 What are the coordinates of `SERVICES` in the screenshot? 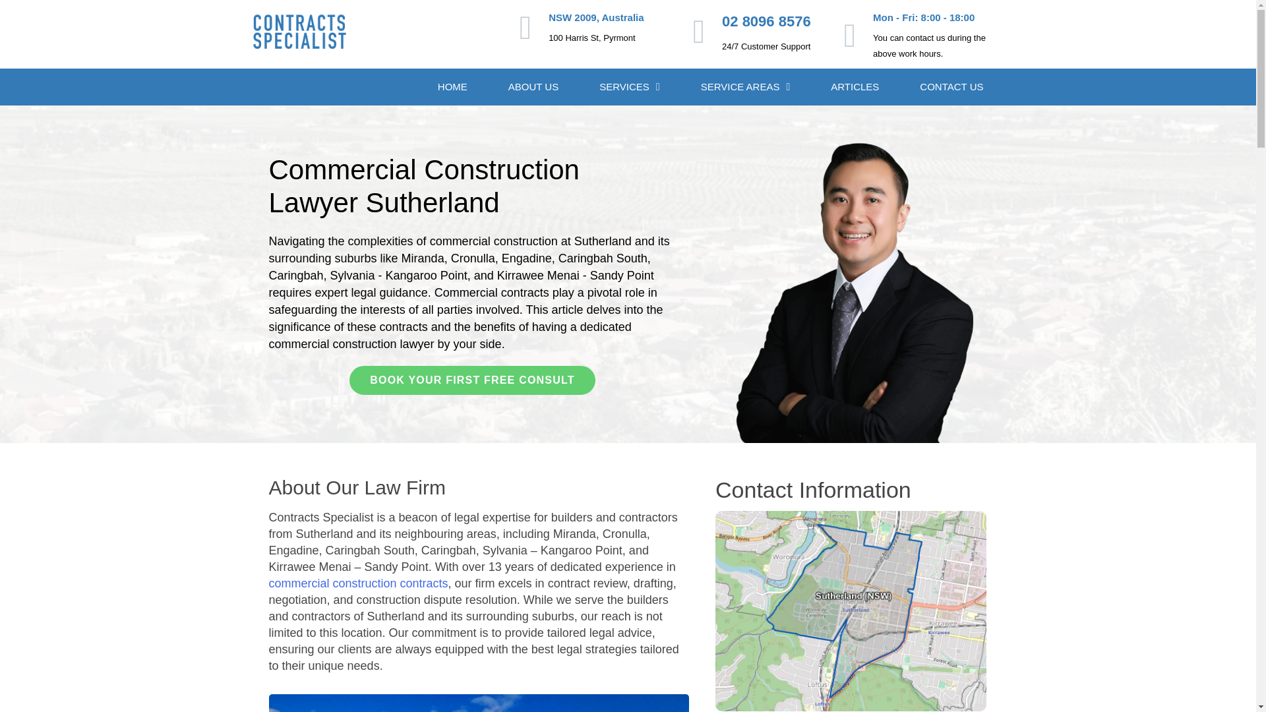 It's located at (629, 86).